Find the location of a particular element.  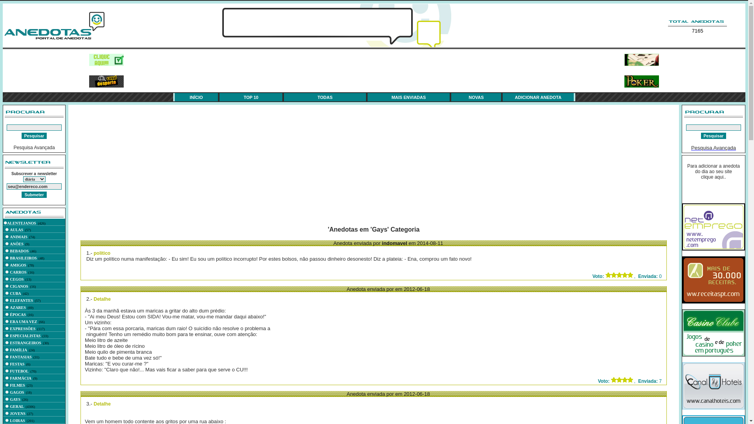

Detalhe is located at coordinates (102, 299).